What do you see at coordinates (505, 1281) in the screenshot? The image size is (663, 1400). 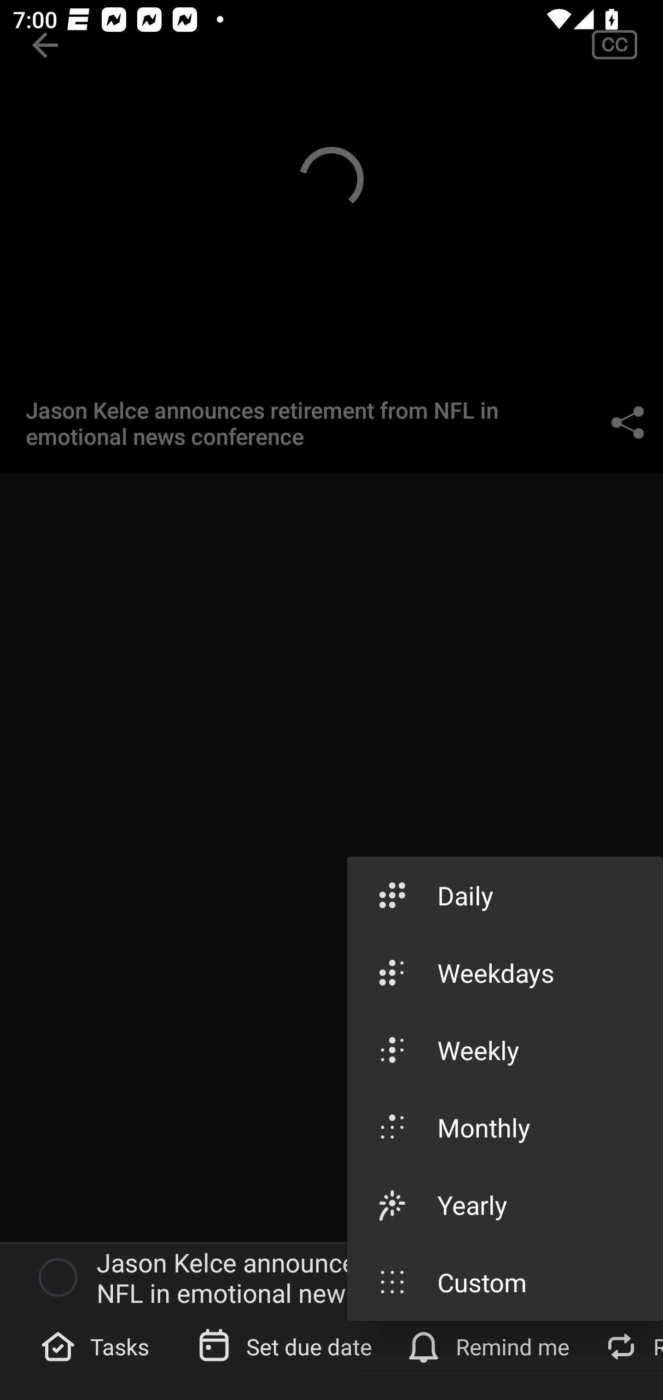 I see `Custom6 in 6 Custom` at bounding box center [505, 1281].